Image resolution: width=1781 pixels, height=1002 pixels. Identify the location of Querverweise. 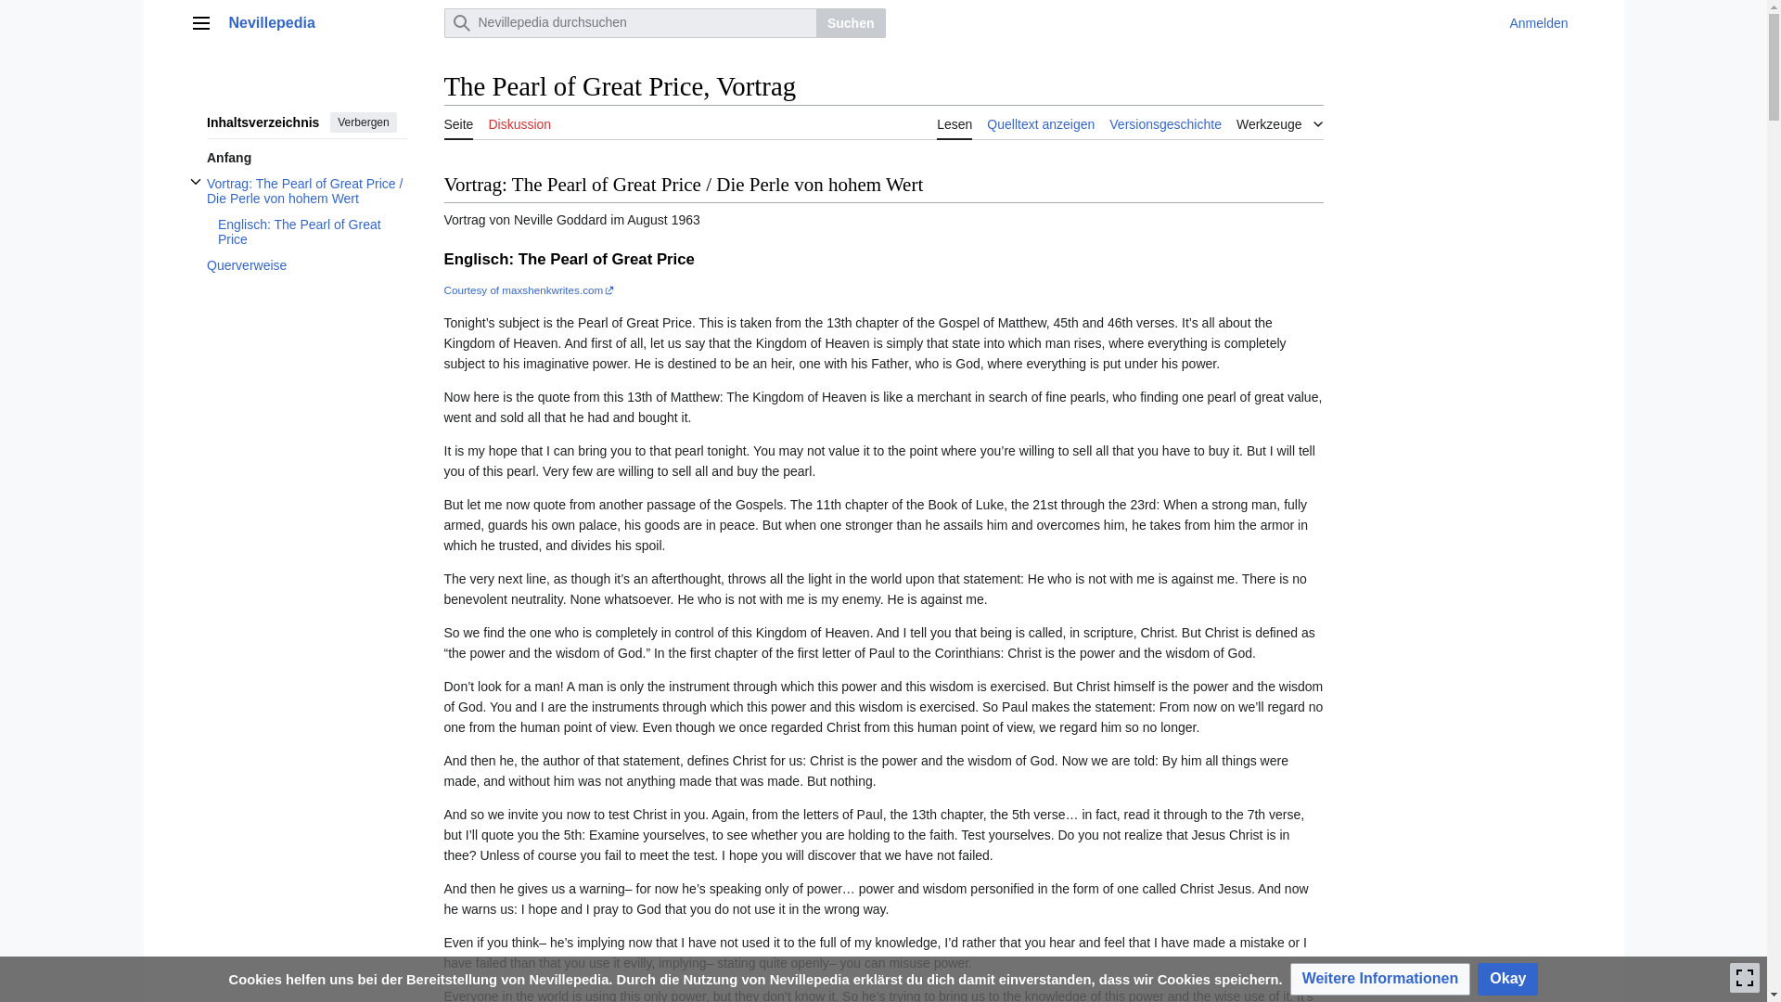
(306, 265).